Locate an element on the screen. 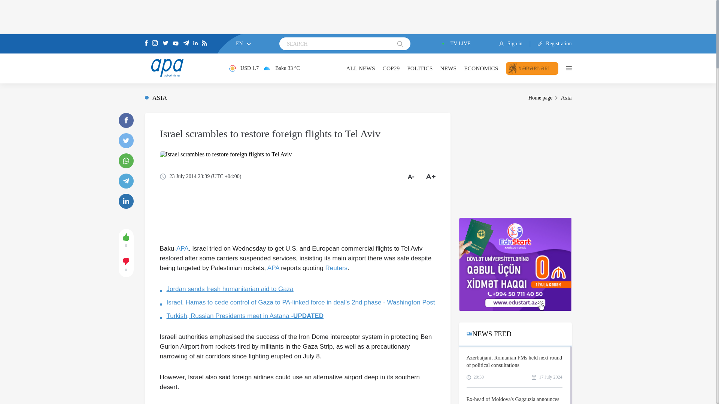  ALL NEWS is located at coordinates (360, 68).